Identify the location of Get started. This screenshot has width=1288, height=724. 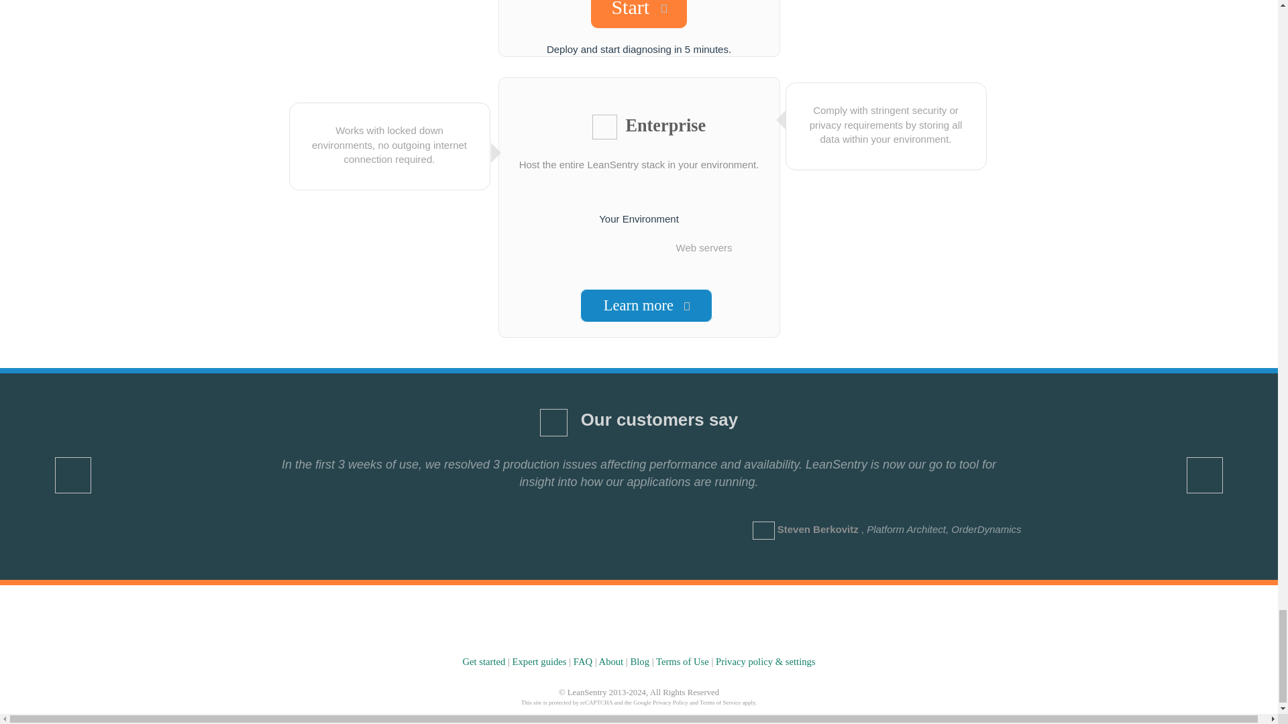
(483, 661).